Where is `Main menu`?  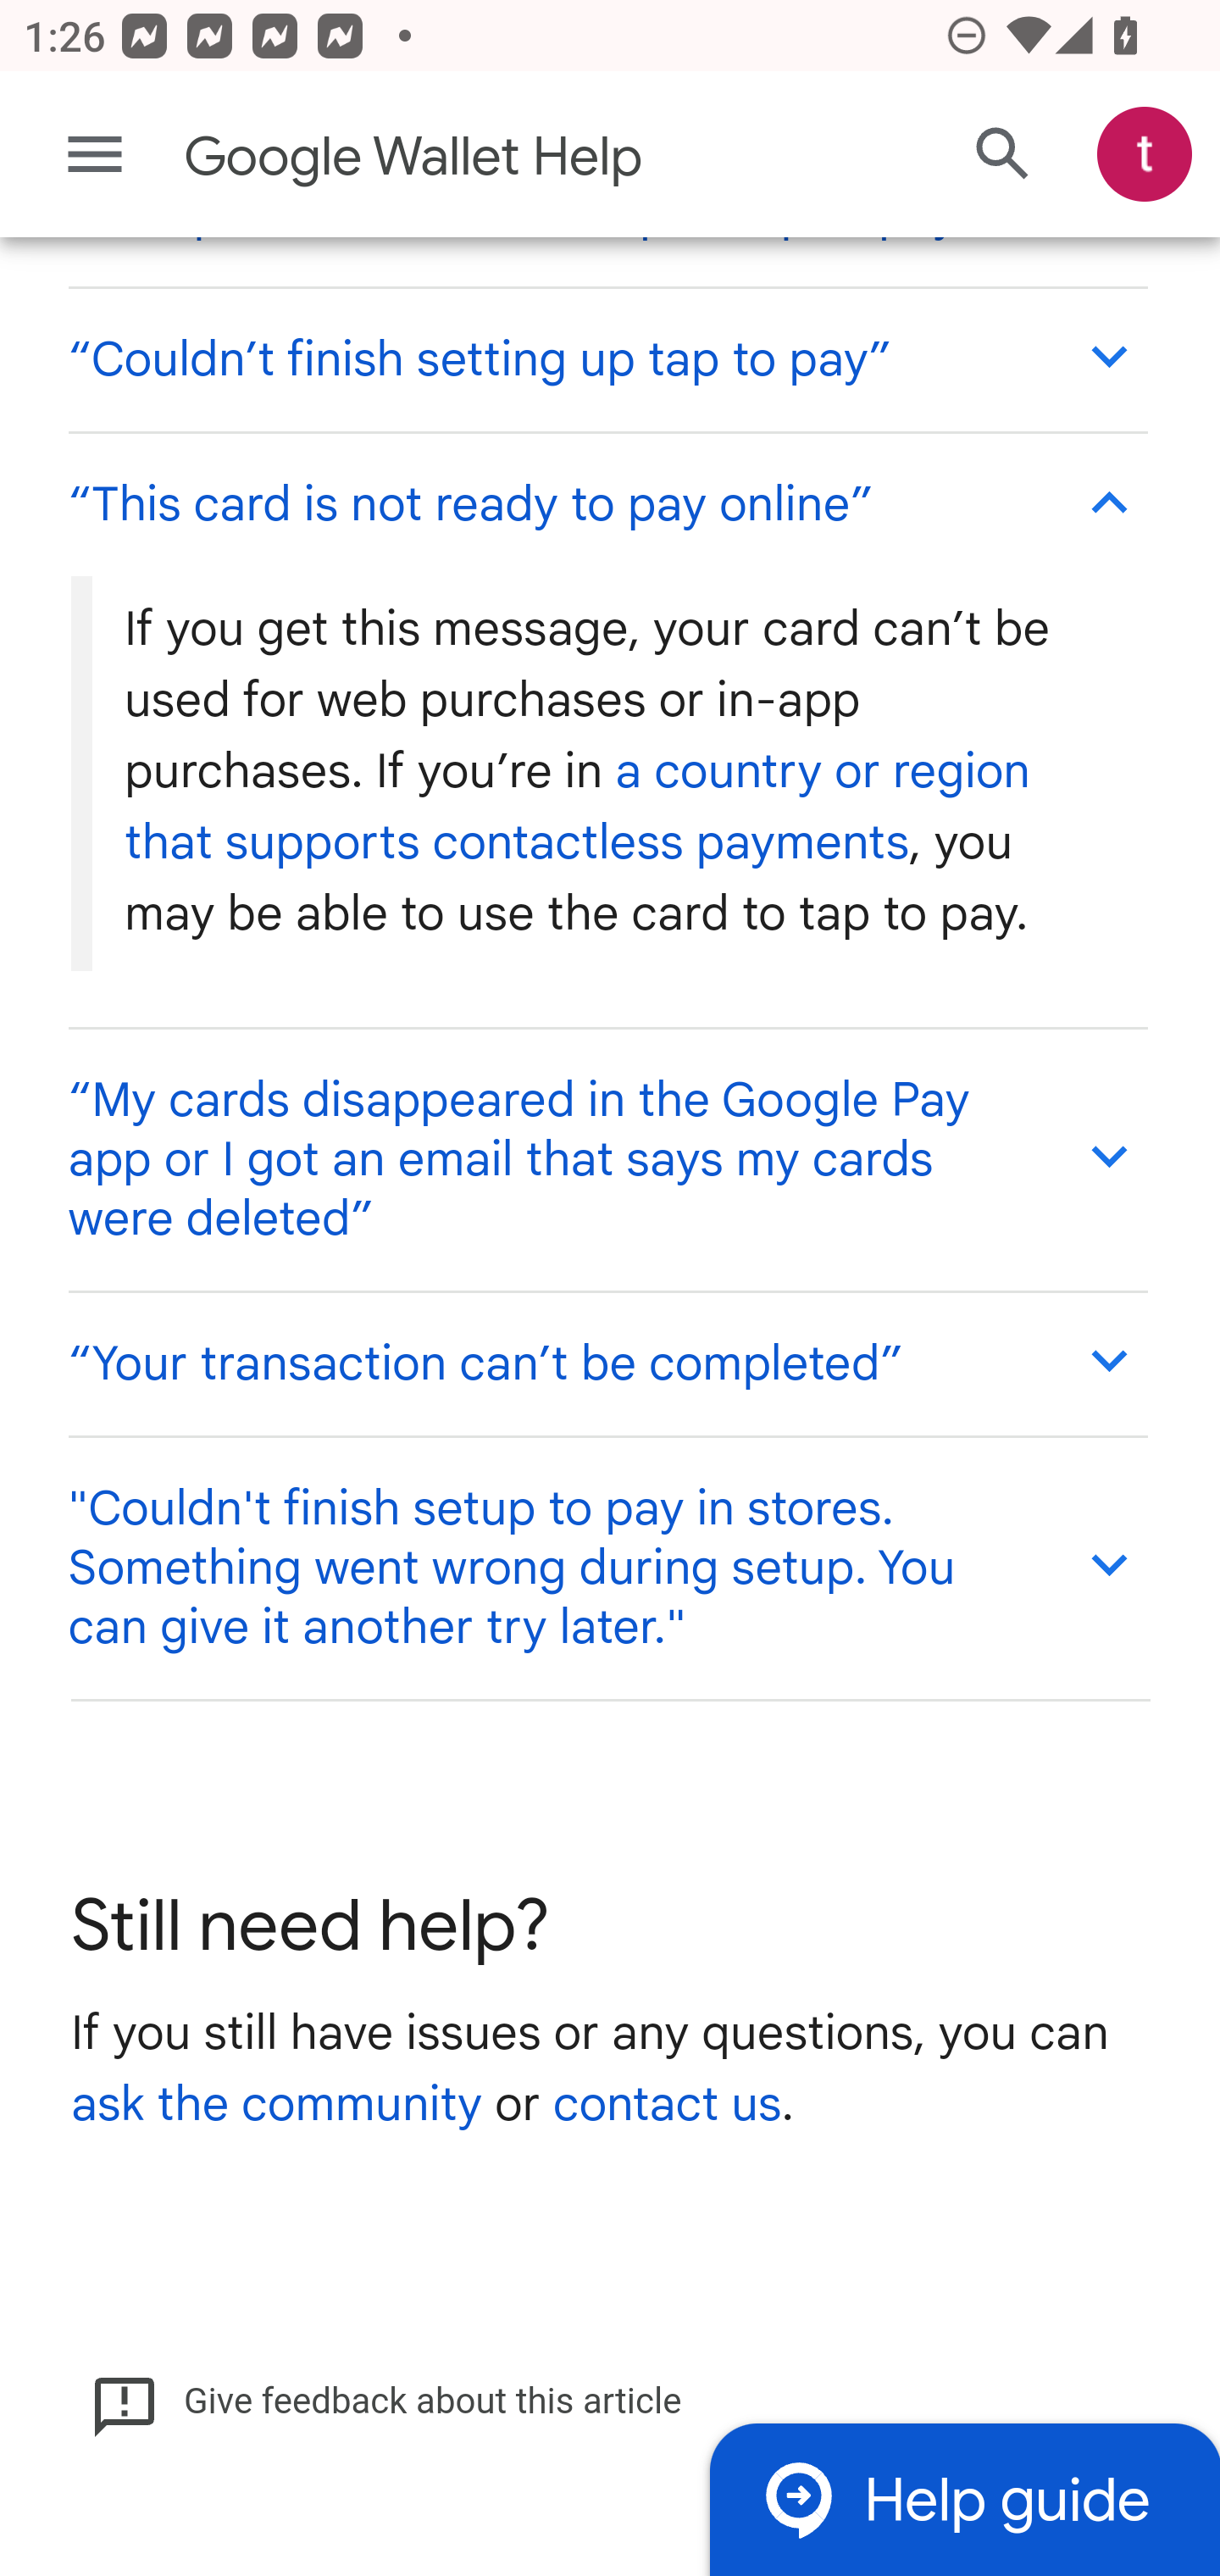 Main menu is located at coordinates (95, 154).